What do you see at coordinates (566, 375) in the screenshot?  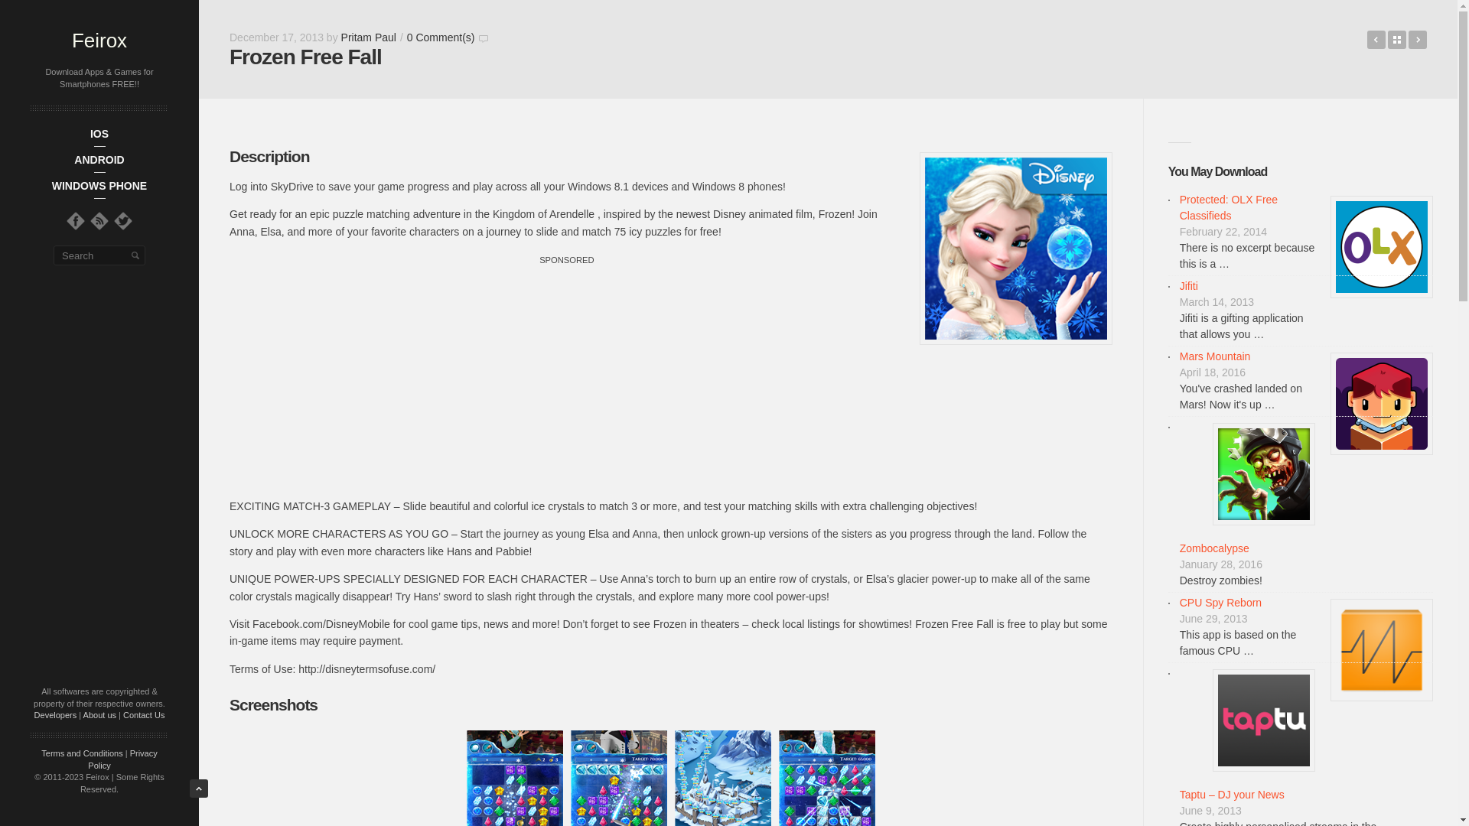 I see `Advertisement` at bounding box center [566, 375].